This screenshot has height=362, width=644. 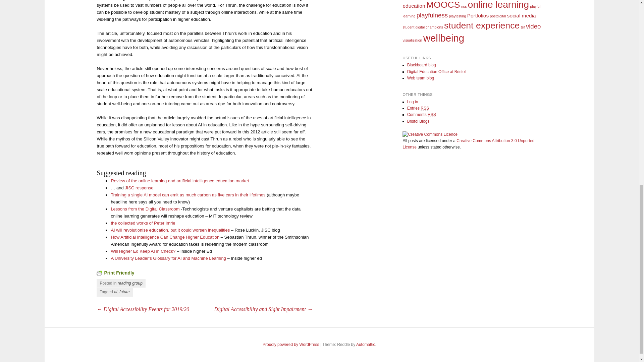 What do you see at coordinates (124, 292) in the screenshot?
I see `future` at bounding box center [124, 292].